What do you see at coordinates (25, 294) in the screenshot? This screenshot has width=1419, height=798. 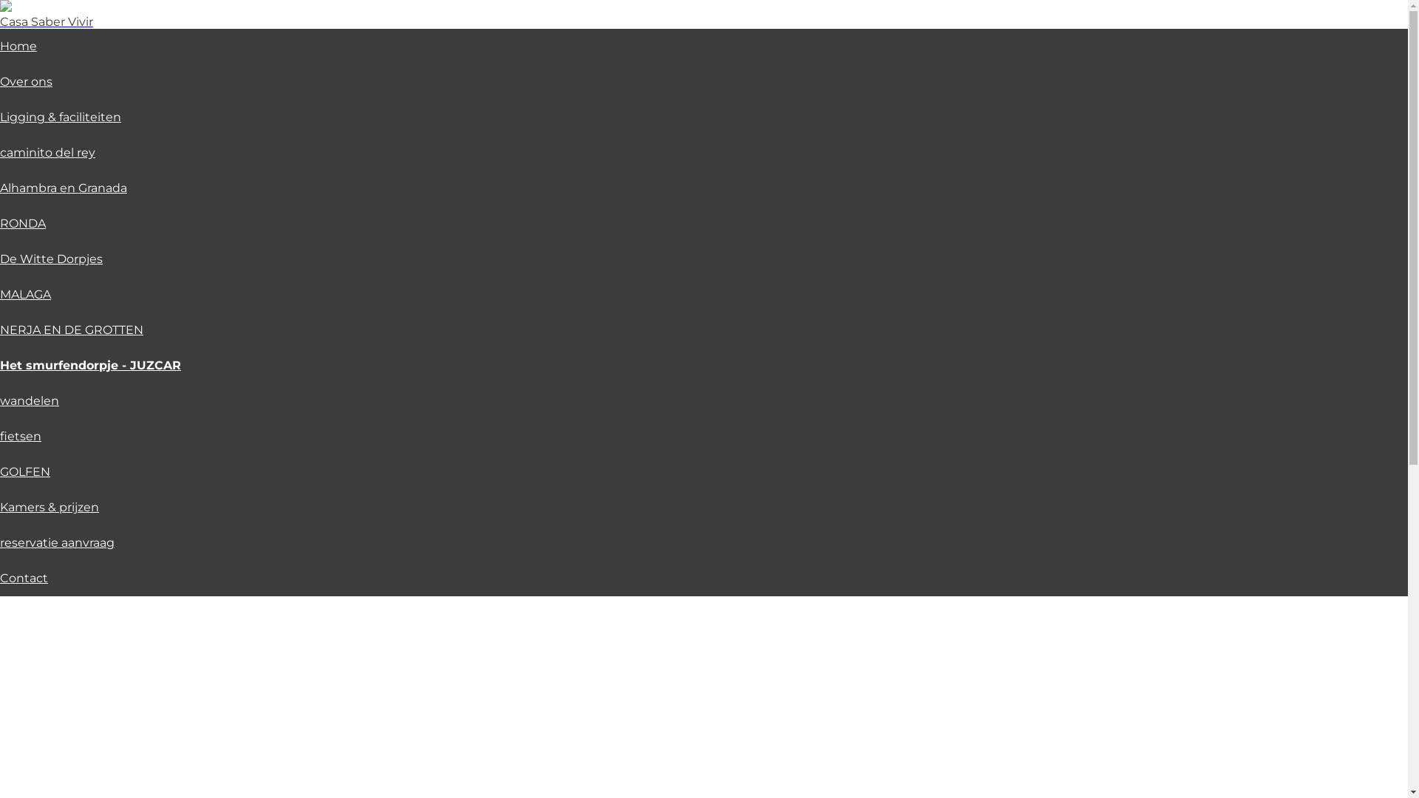 I see `MALAGA` at bounding box center [25, 294].